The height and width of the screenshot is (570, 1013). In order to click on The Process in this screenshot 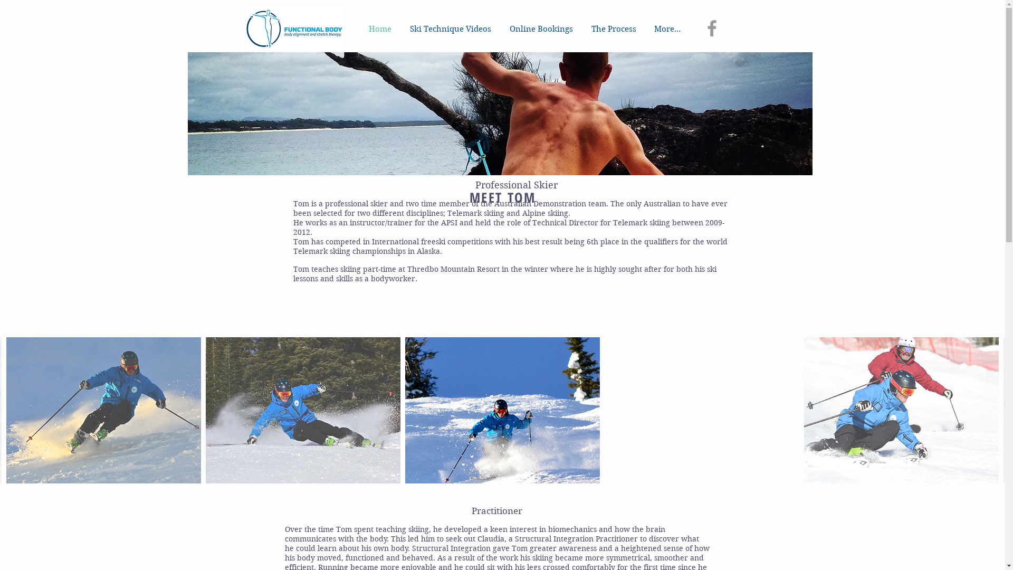, I will do `click(614, 29)`.